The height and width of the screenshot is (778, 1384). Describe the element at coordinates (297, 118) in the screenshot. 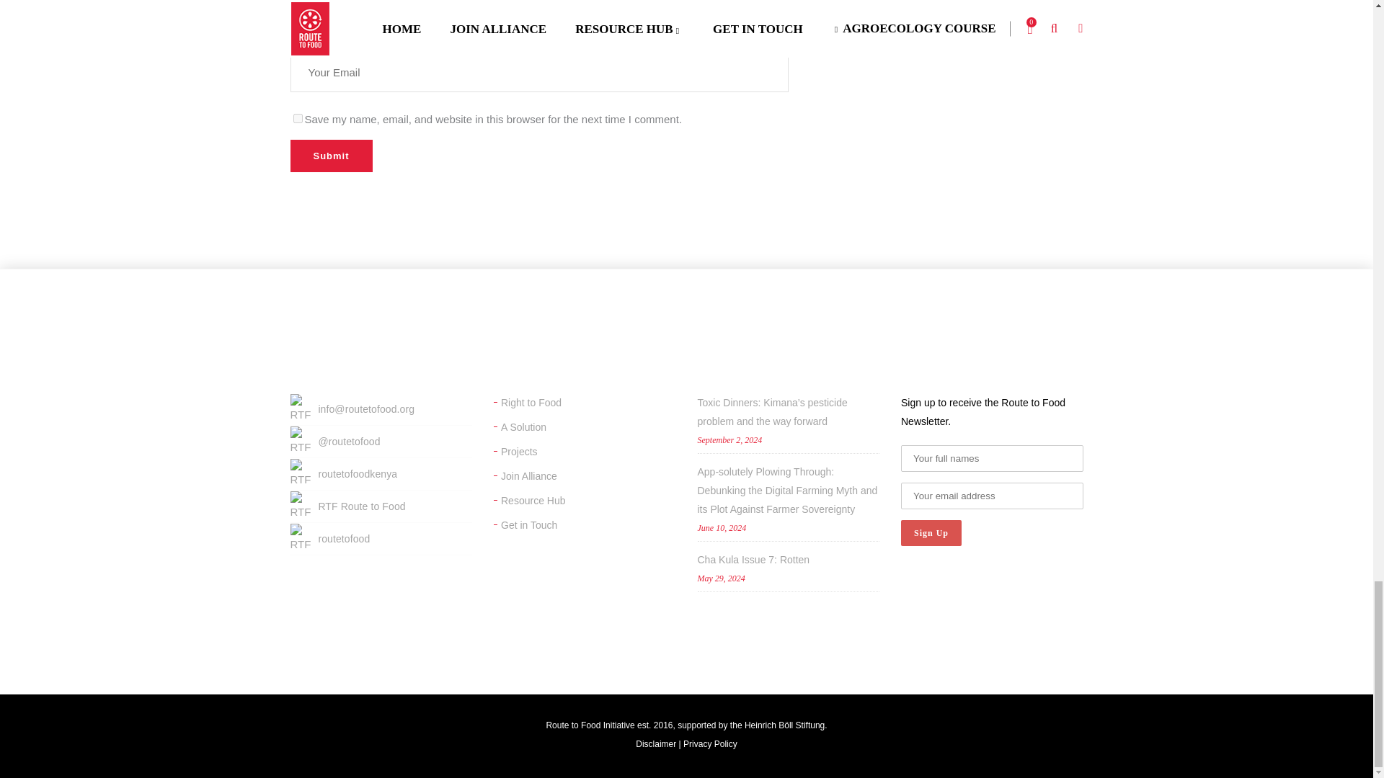

I see `yes` at that location.